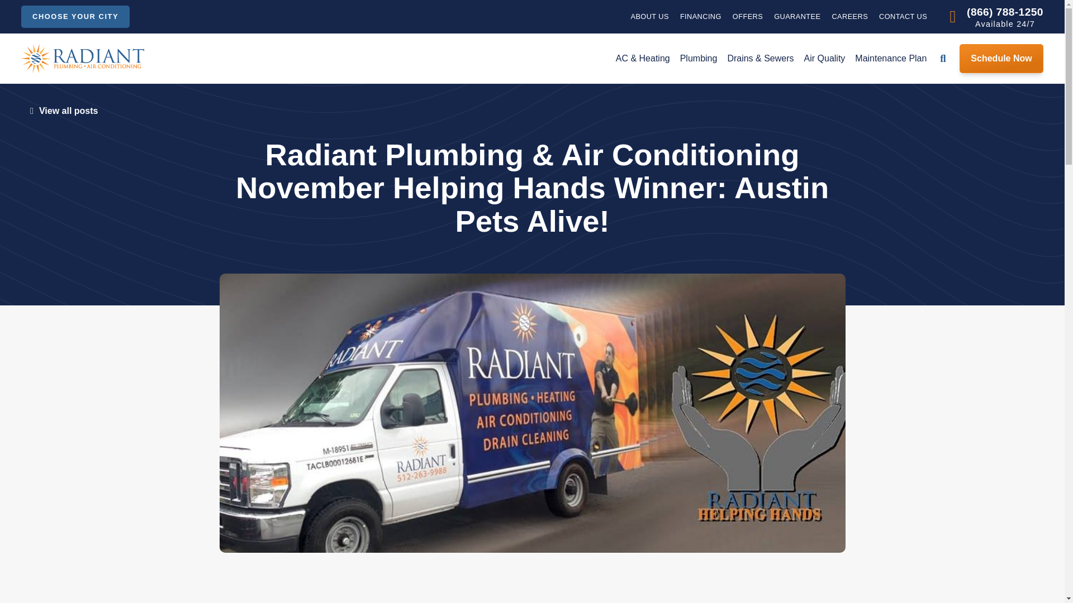 Image resolution: width=1073 pixels, height=603 pixels. Describe the element at coordinates (849, 17) in the screenshot. I see `CAREERS` at that location.